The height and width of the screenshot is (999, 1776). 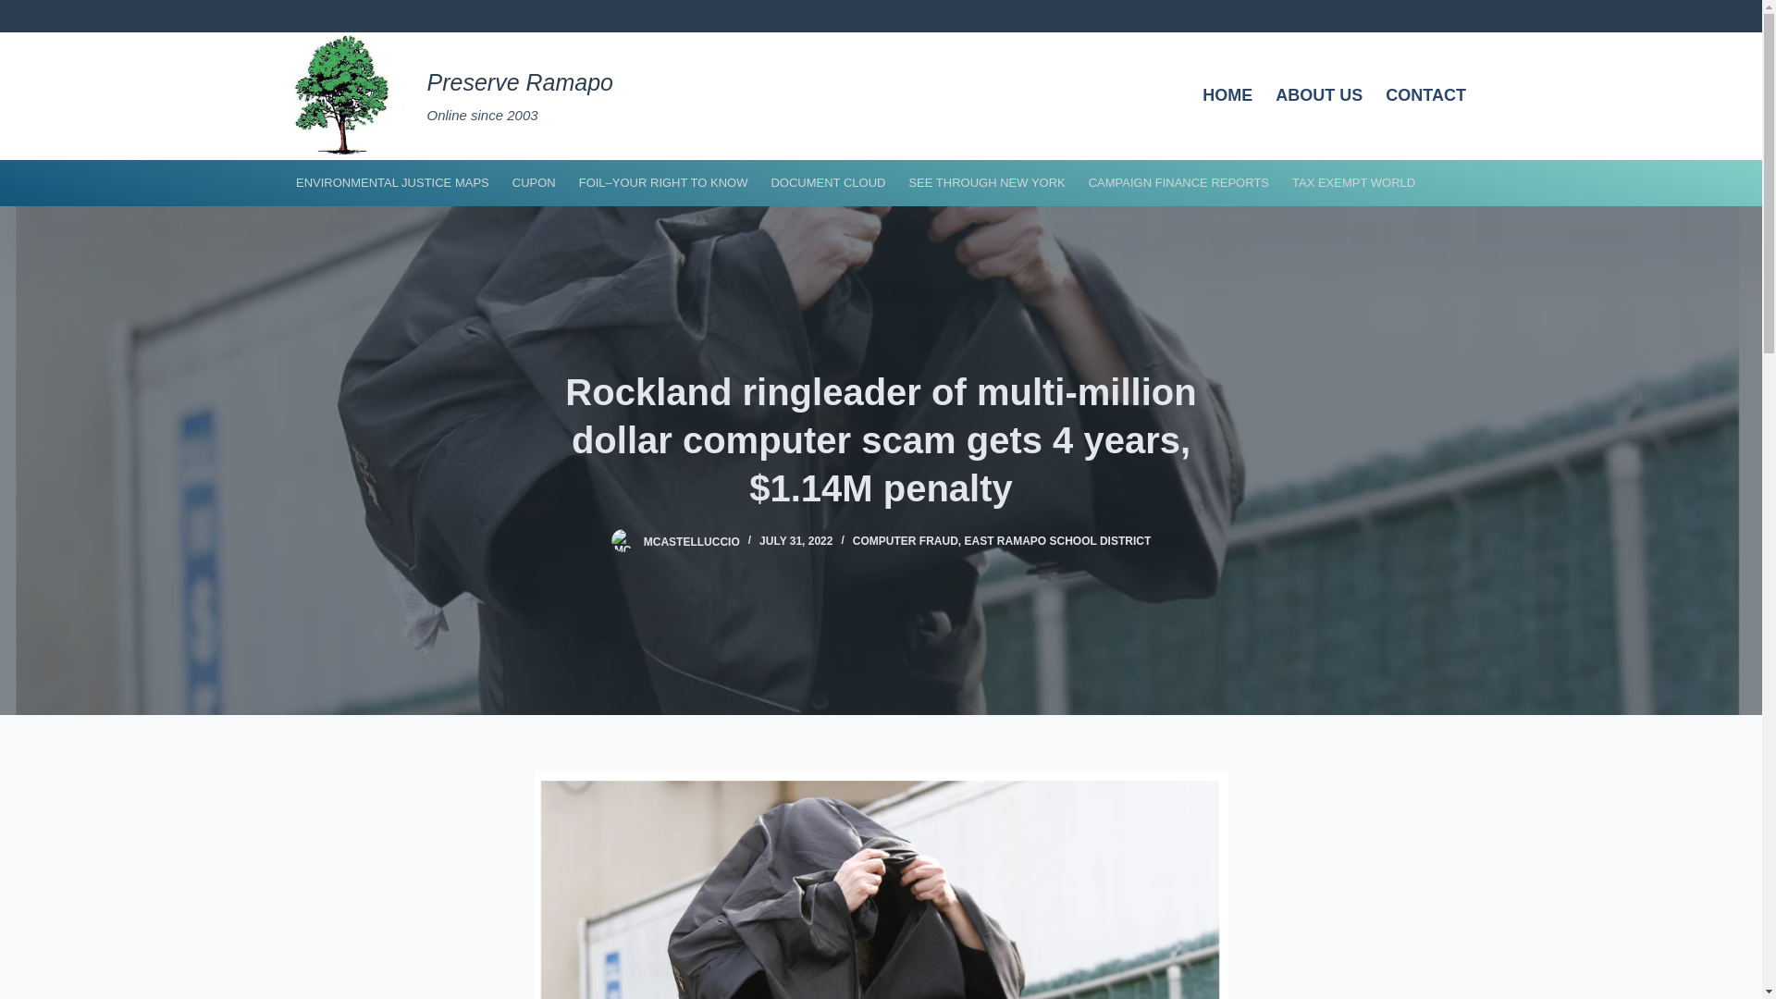 What do you see at coordinates (18, 9) in the screenshot?
I see `Skip to content` at bounding box center [18, 9].